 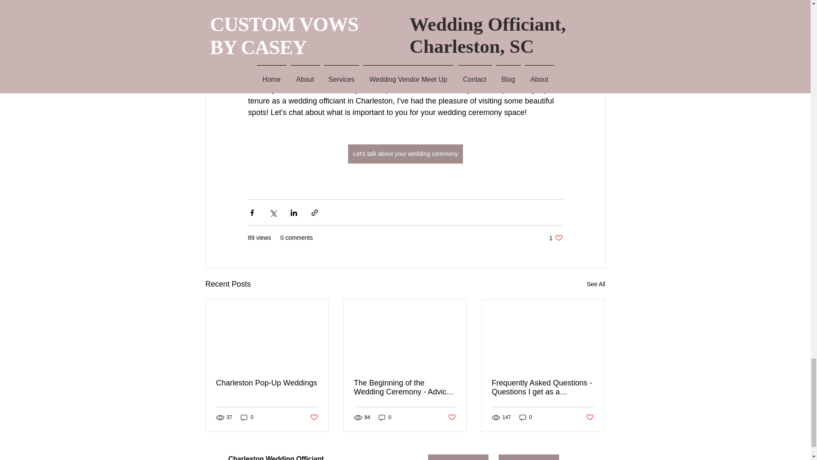 What do you see at coordinates (313, 417) in the screenshot?
I see `Post not marked as liked` at bounding box center [313, 417].